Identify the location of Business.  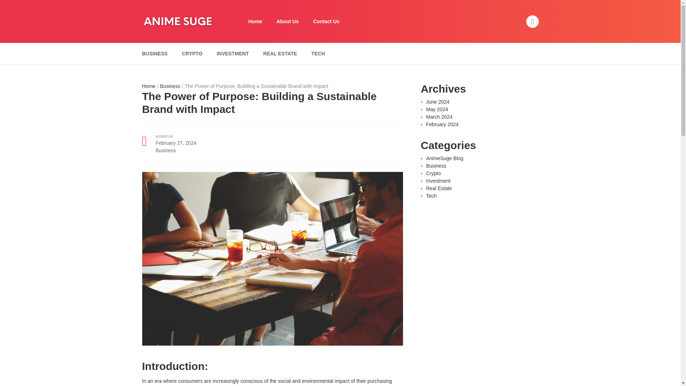
(436, 165).